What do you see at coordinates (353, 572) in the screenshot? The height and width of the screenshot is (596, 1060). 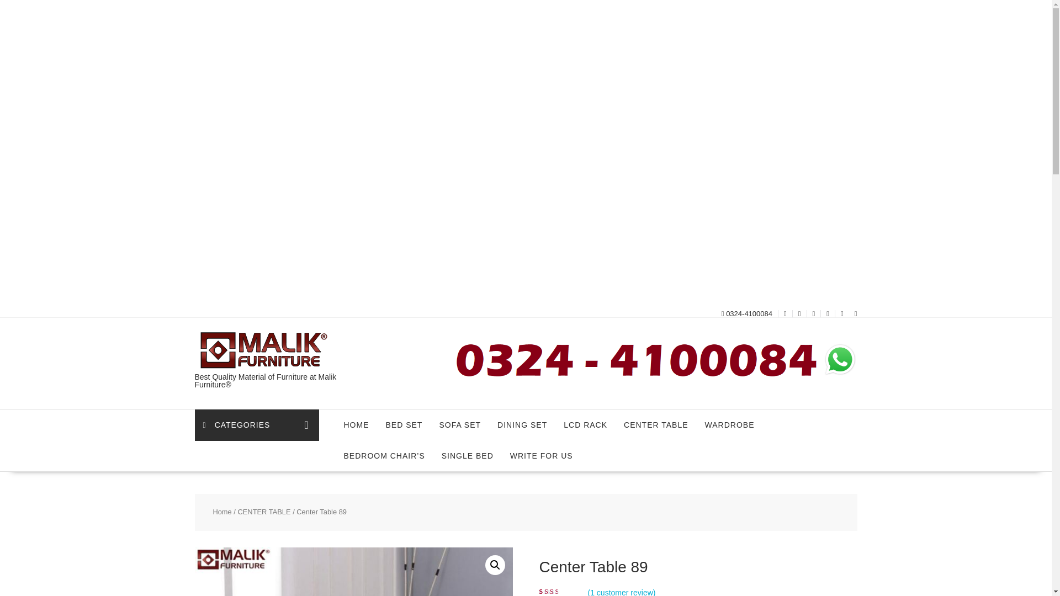 I see `Center Table 89` at bounding box center [353, 572].